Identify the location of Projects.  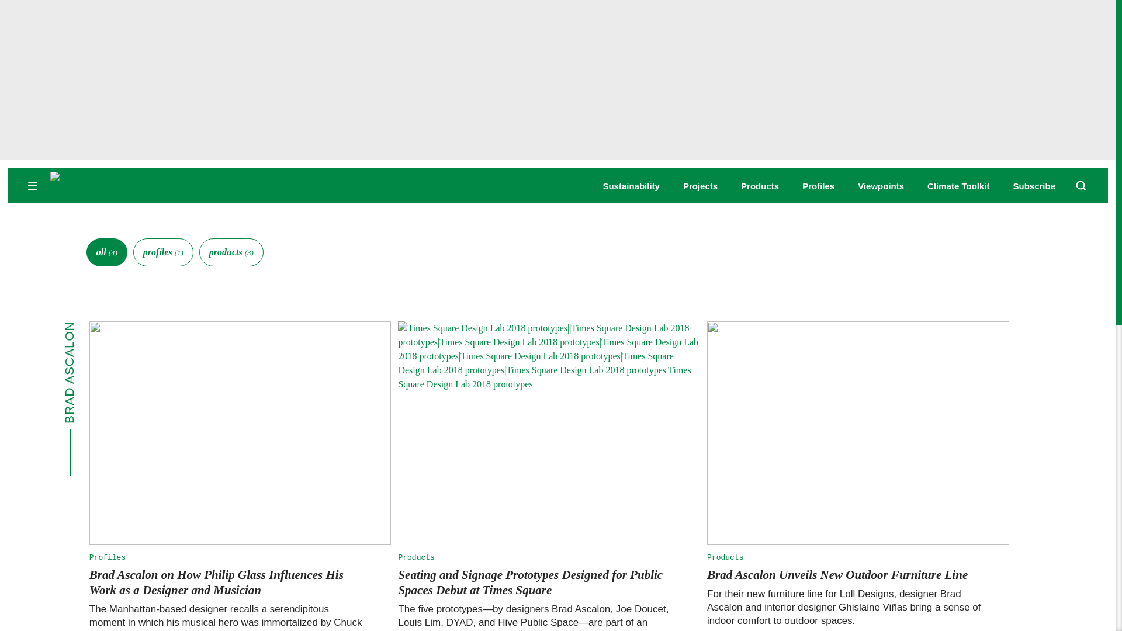
(700, 186).